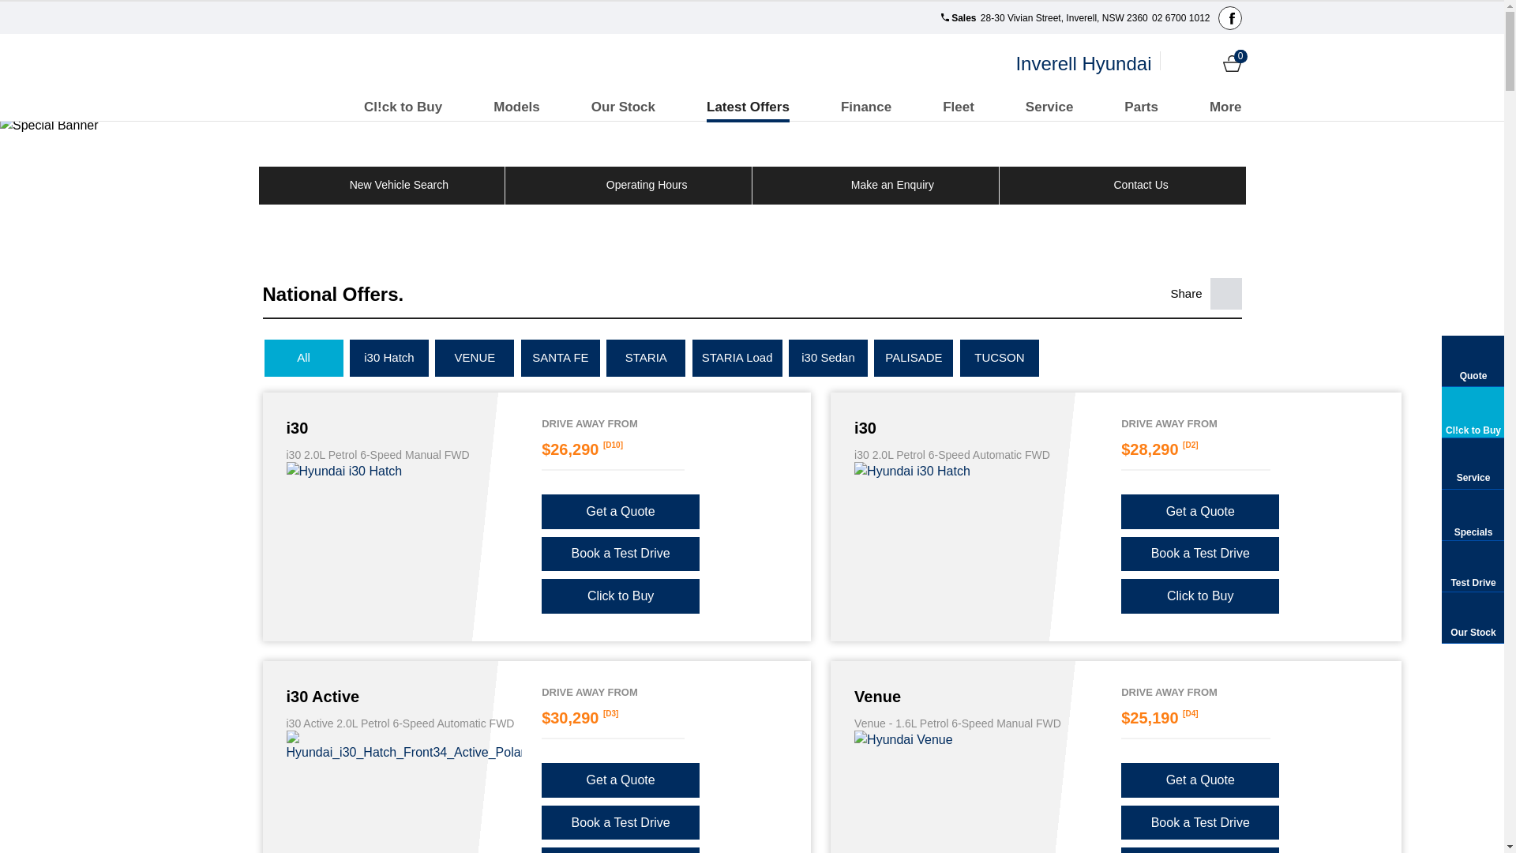 The image size is (1516, 853). What do you see at coordinates (516, 107) in the screenshot?
I see `Models` at bounding box center [516, 107].